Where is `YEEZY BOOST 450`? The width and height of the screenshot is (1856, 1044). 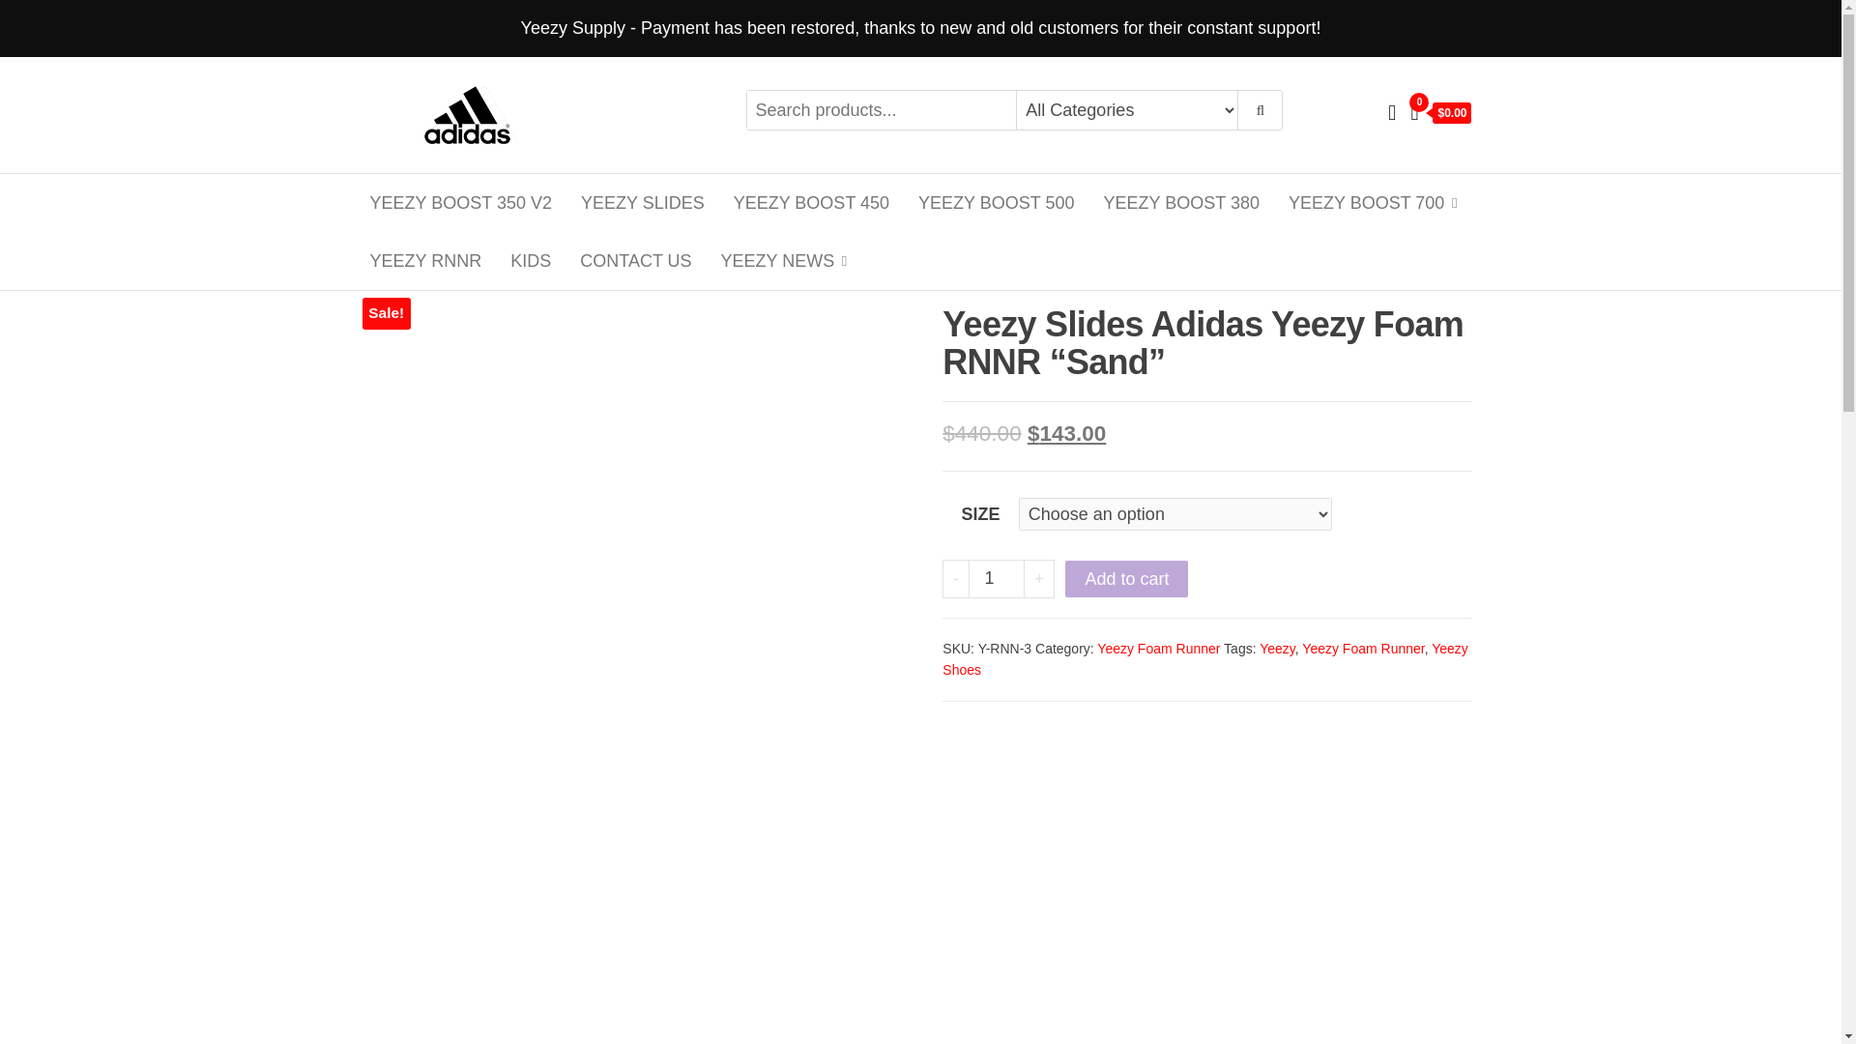
YEEZY BOOST 450 is located at coordinates (812, 203).